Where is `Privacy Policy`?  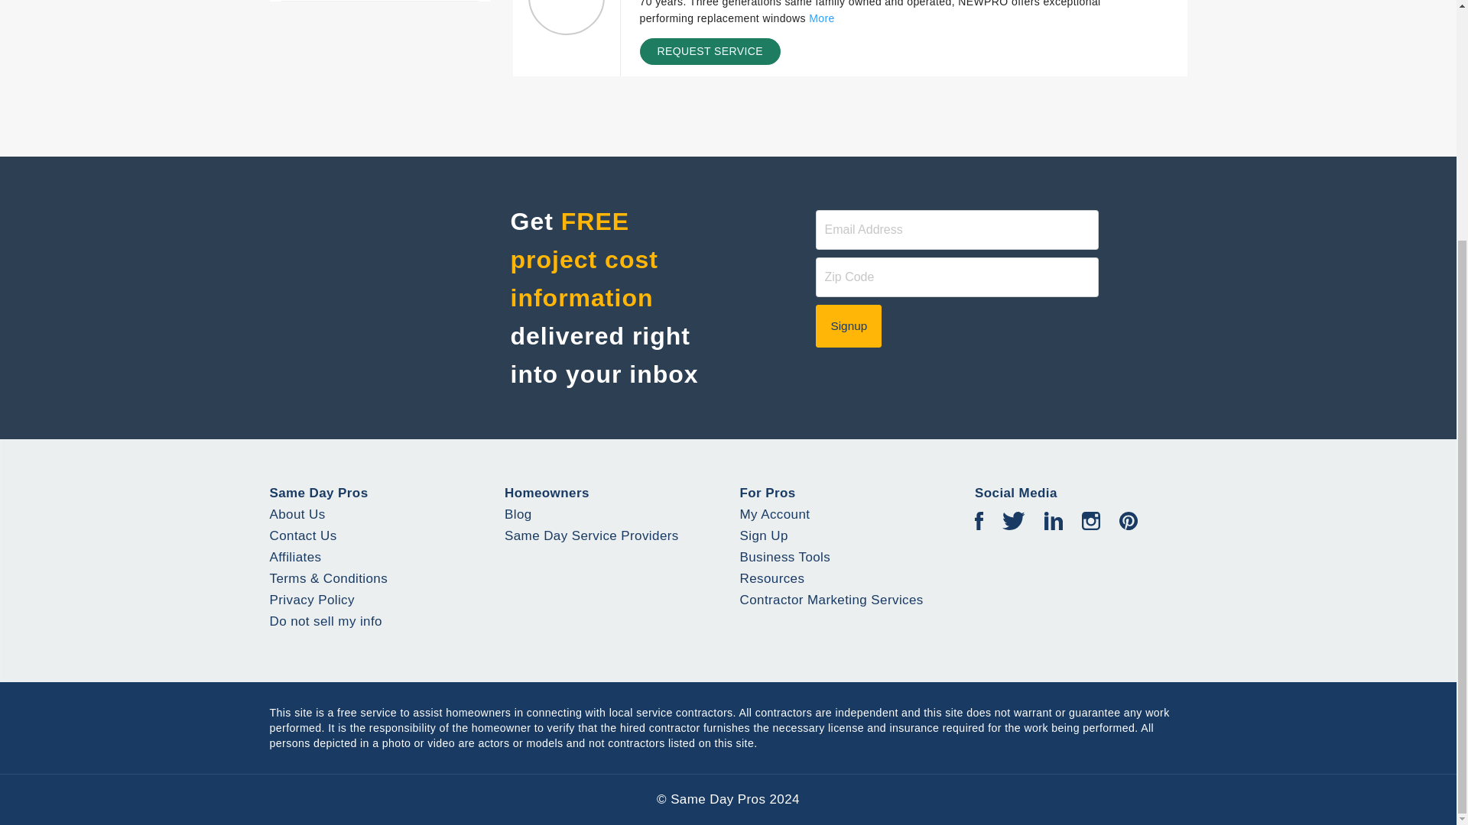 Privacy Policy is located at coordinates (310, 600).